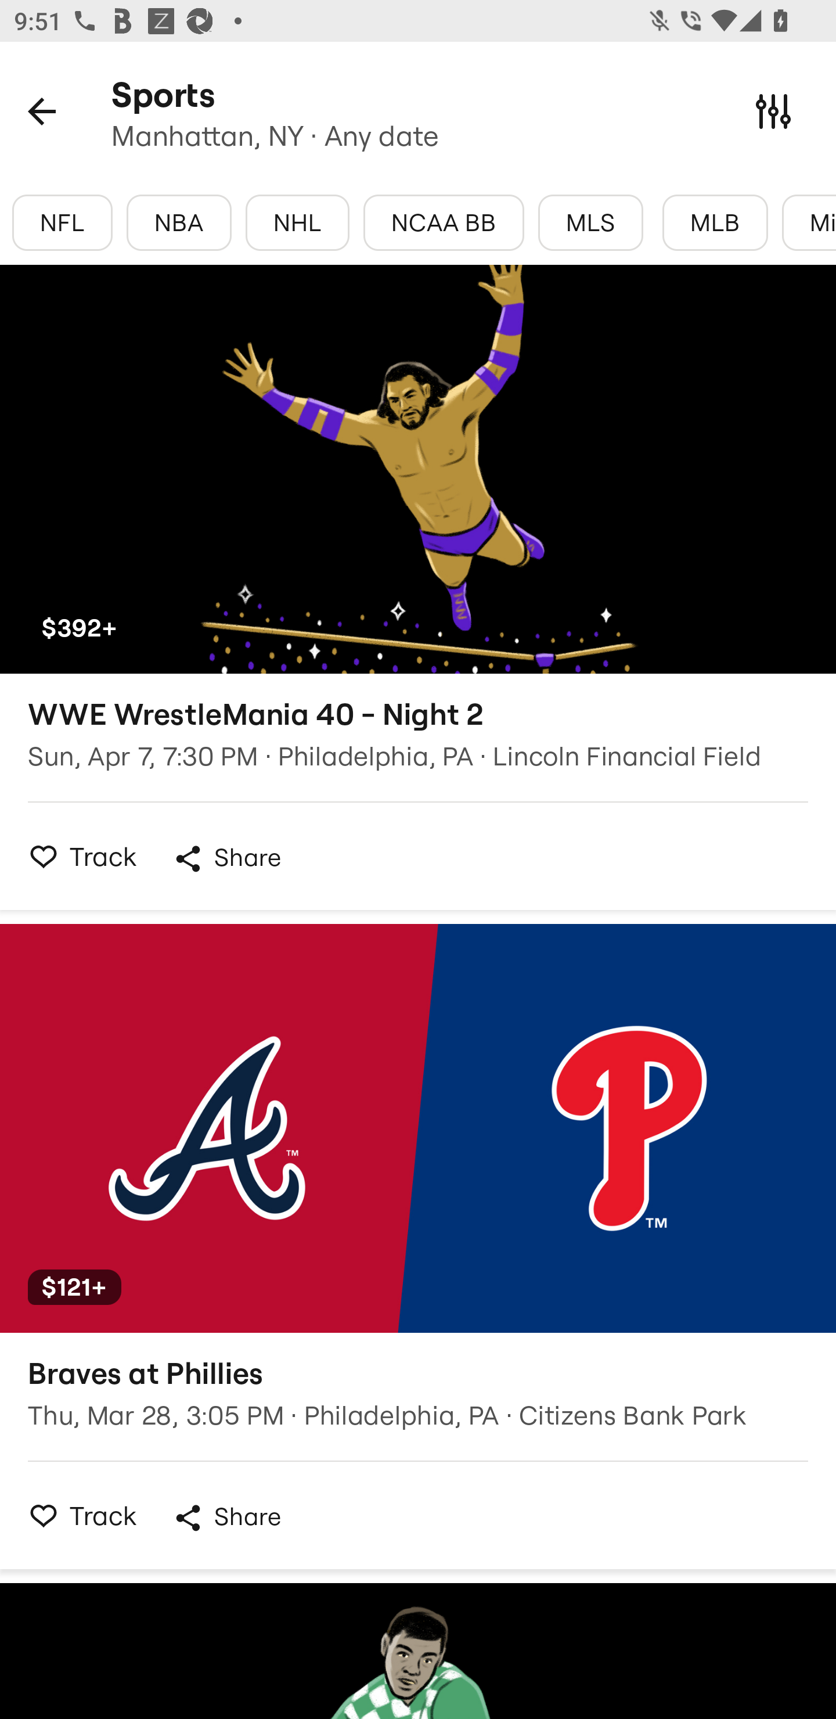 The image size is (836, 1719). Describe the element at coordinates (179, 222) in the screenshot. I see `NBA` at that location.